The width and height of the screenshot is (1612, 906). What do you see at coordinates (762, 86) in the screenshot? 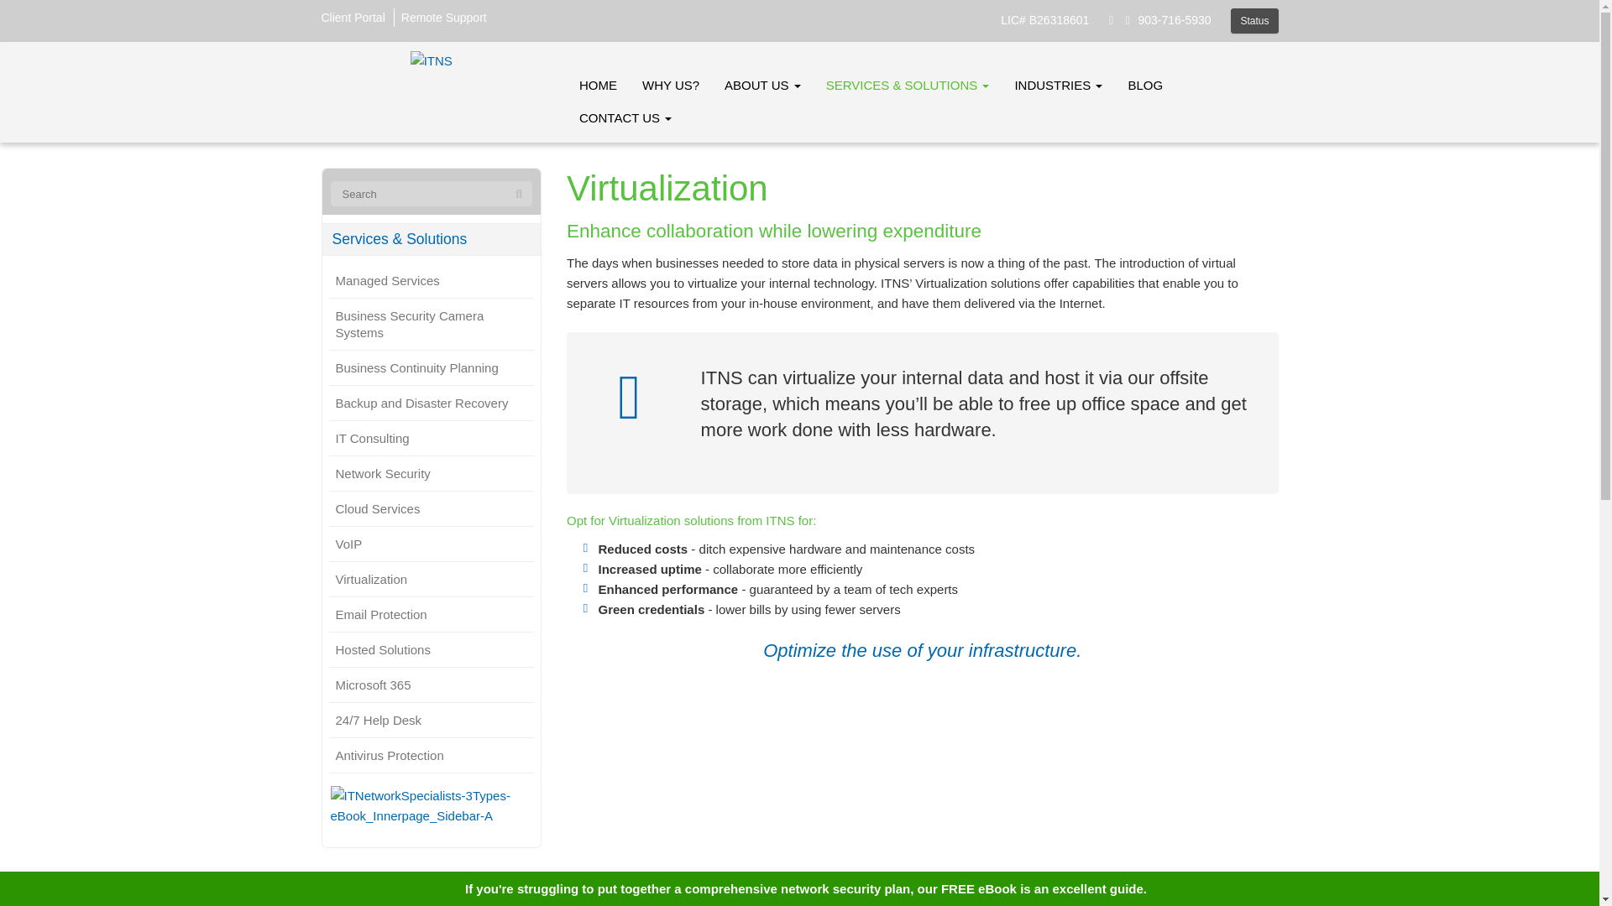
I see `ABOUT US` at bounding box center [762, 86].